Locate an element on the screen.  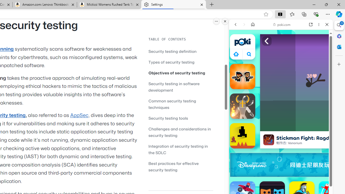
Objectives of security testing is located at coordinates (181, 73).